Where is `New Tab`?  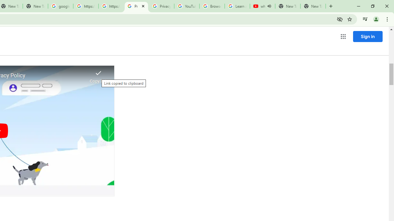 New Tab is located at coordinates (313, 6).